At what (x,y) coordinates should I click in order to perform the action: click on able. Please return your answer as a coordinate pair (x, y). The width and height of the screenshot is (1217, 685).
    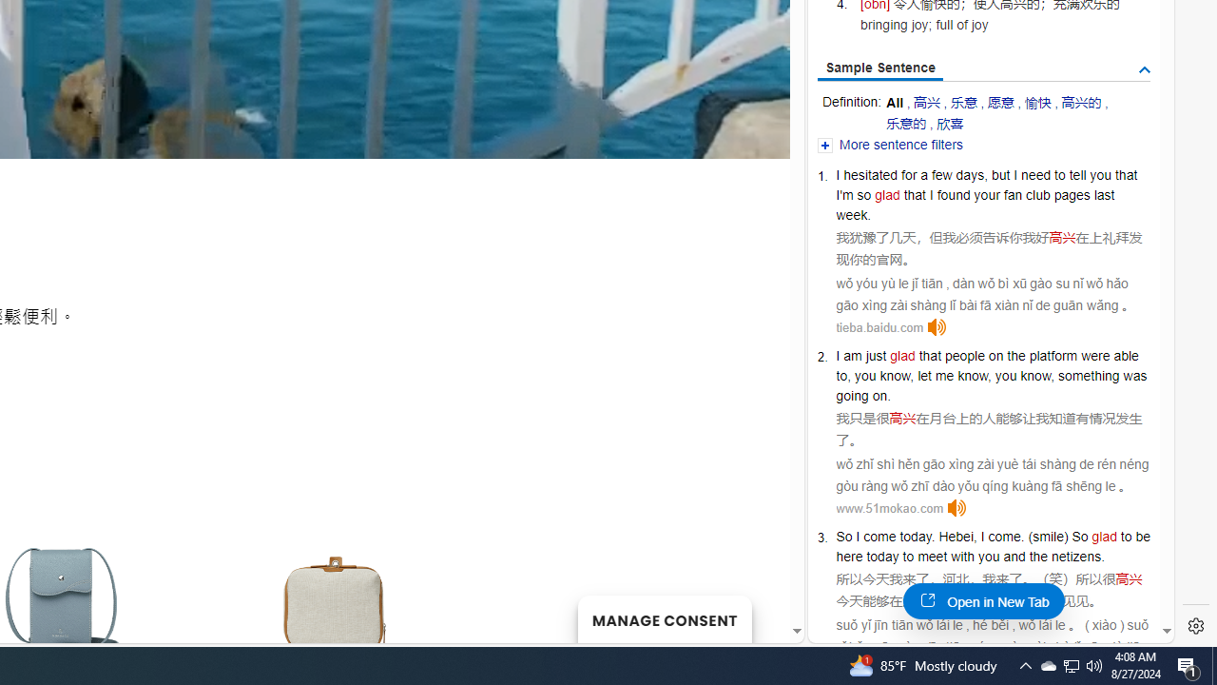
    Looking at the image, I should click on (1126, 356).